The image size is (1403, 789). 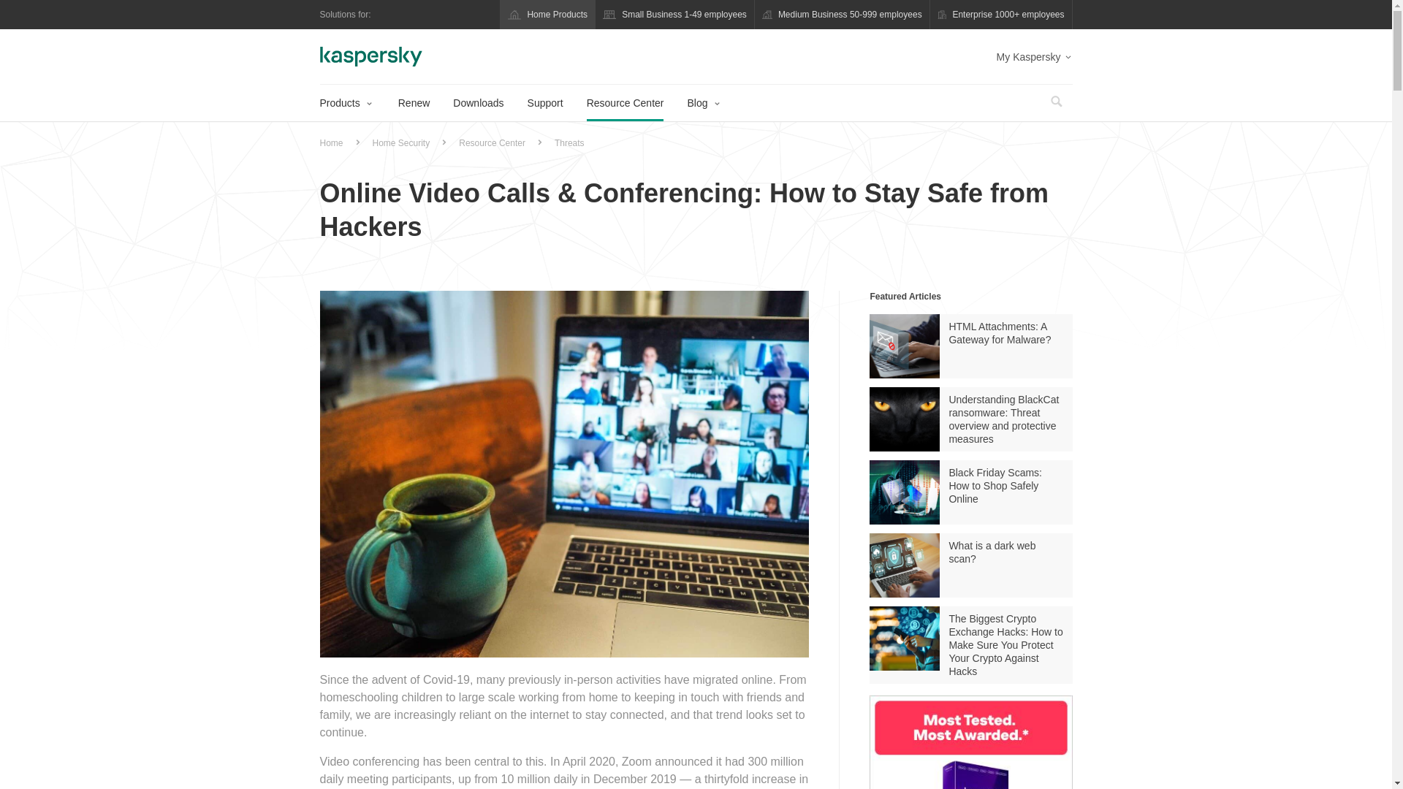 I want to click on Blog, so click(x=703, y=102).